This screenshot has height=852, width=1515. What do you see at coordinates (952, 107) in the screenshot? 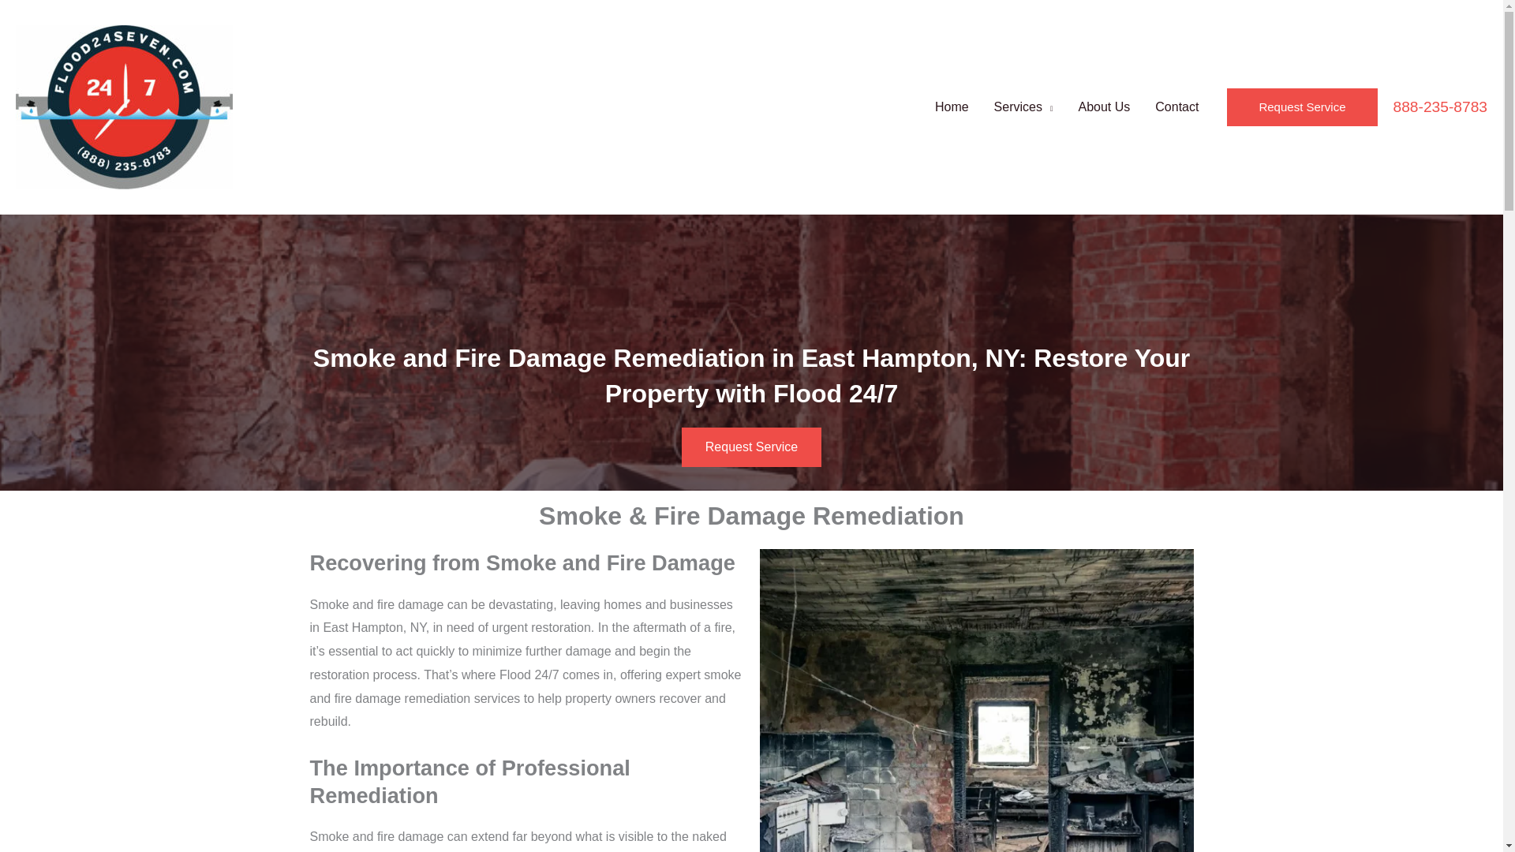
I see `Home` at bounding box center [952, 107].